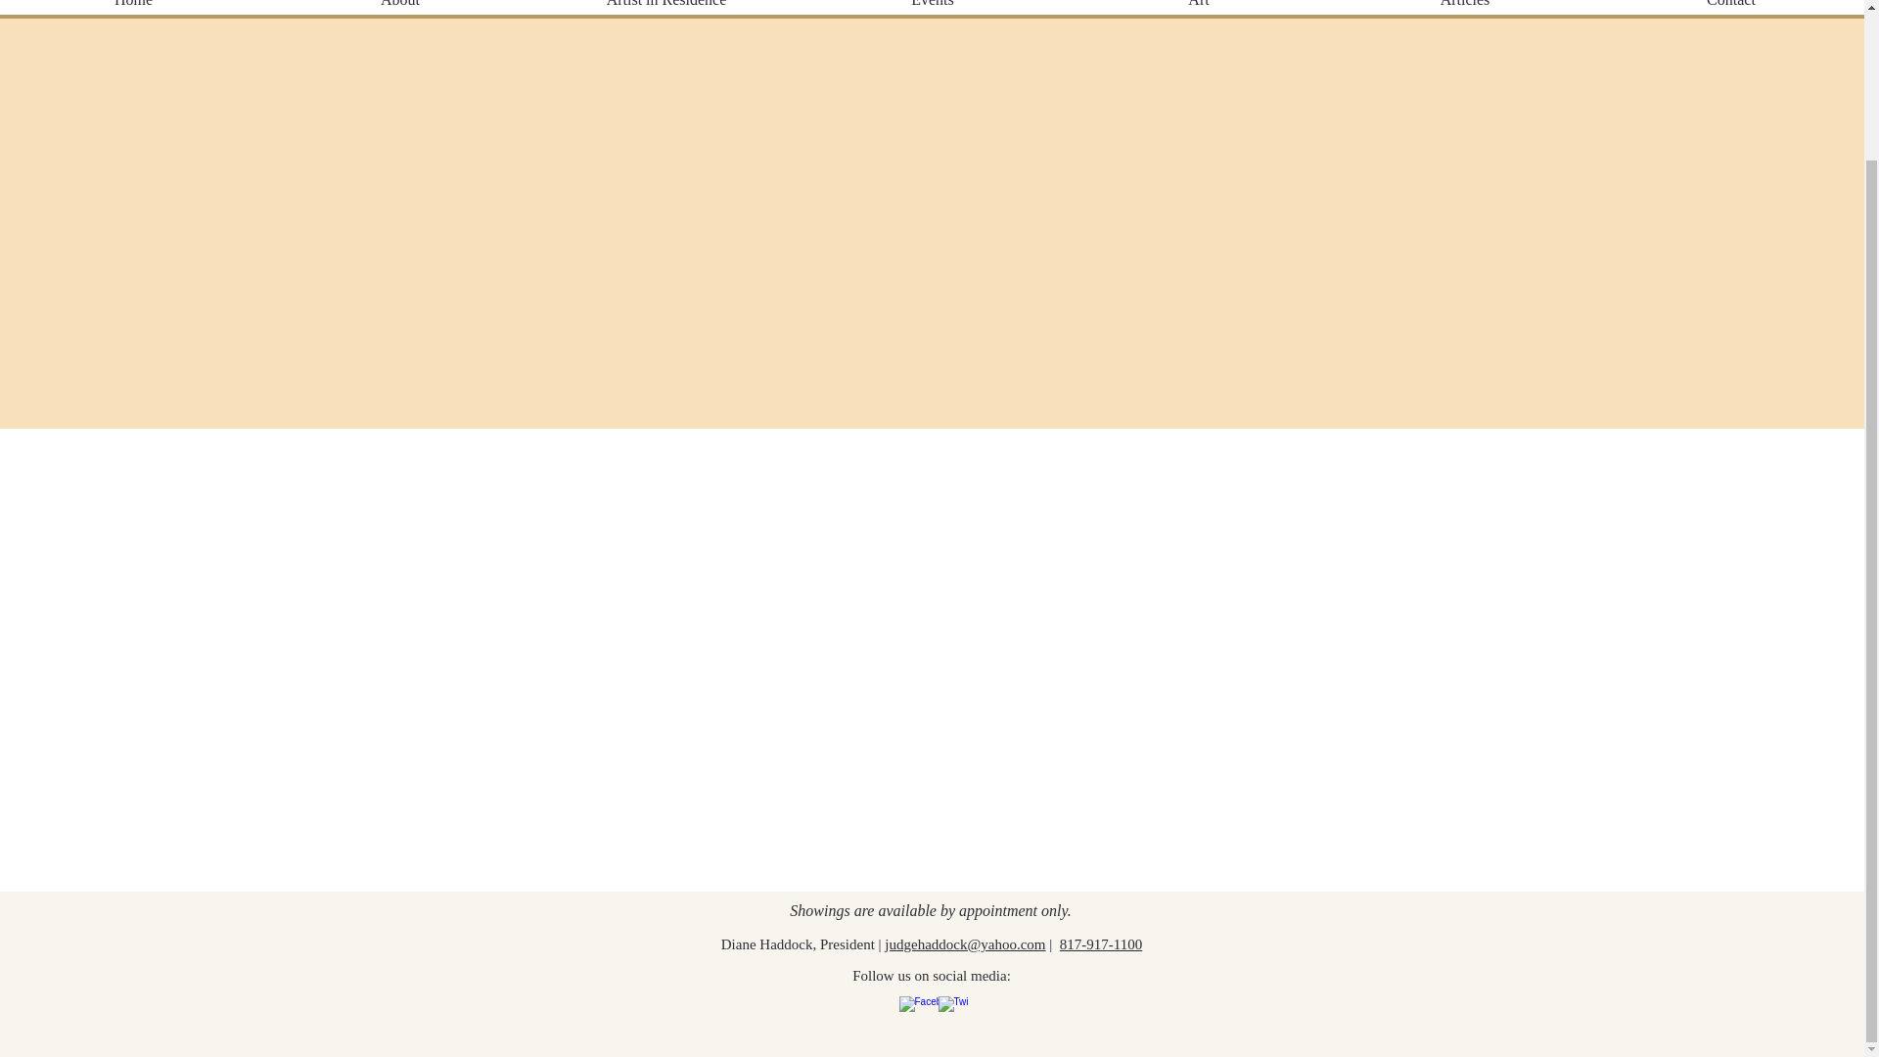 This screenshot has width=1879, height=1057. Describe the element at coordinates (133, 10) in the screenshot. I see `Home` at that location.